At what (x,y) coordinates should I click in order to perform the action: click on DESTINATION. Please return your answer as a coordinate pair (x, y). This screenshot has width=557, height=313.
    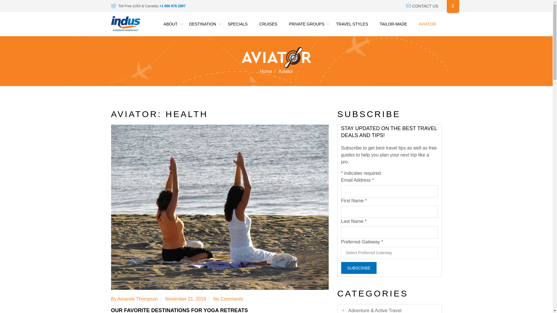
    Looking at the image, I should click on (202, 24).